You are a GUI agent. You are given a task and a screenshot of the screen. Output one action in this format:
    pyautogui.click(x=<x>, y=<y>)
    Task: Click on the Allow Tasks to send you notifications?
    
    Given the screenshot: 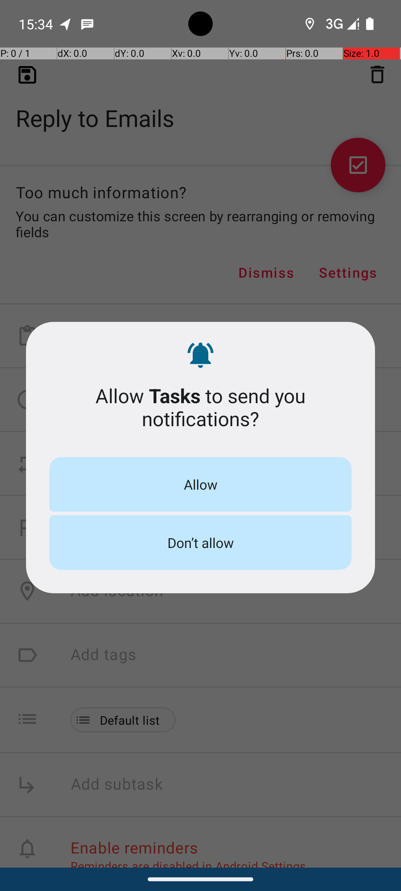 What is the action you would take?
    pyautogui.click(x=200, y=407)
    